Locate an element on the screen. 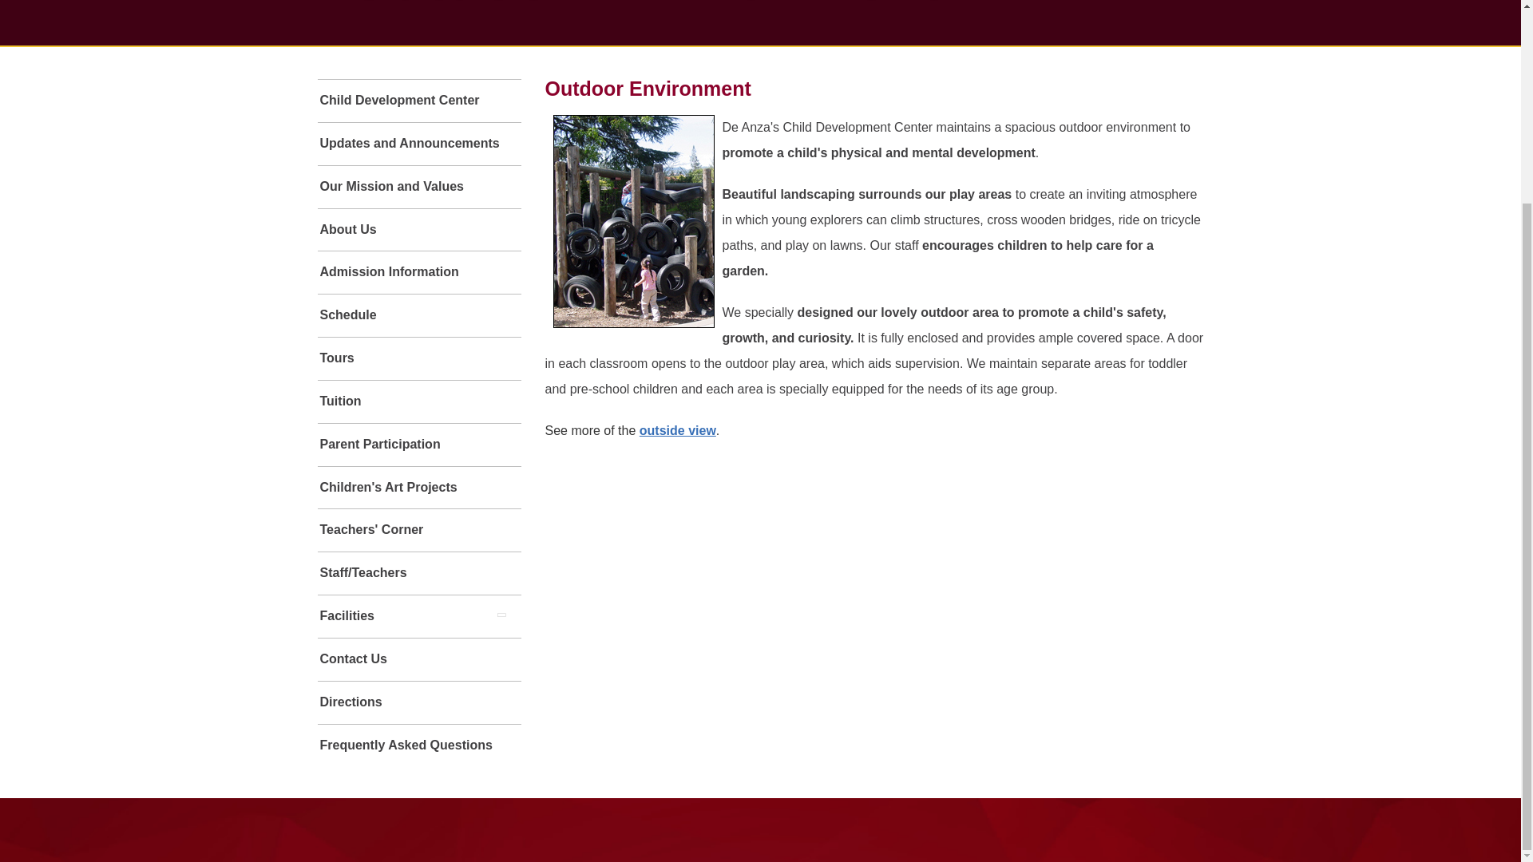 The width and height of the screenshot is (1533, 862). Our Mission and Values is located at coordinates (418, 187).